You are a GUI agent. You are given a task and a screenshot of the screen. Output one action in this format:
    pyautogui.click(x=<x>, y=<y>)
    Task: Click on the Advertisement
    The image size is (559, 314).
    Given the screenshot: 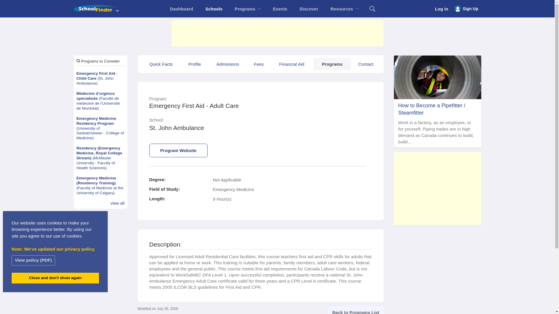 What is the action you would take?
    pyautogui.click(x=437, y=188)
    